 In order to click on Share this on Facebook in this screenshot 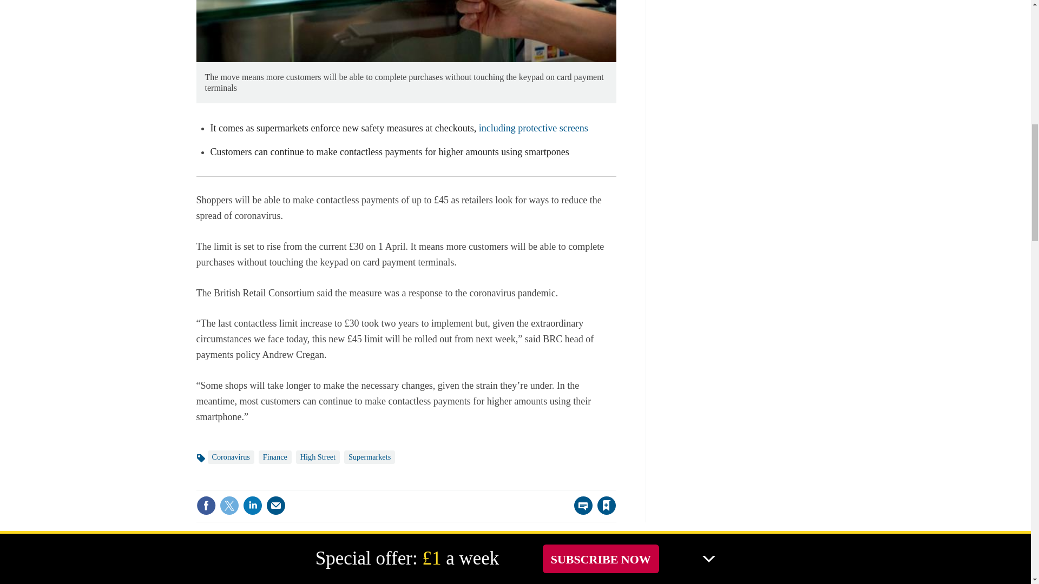, I will do `click(206, 505)`.